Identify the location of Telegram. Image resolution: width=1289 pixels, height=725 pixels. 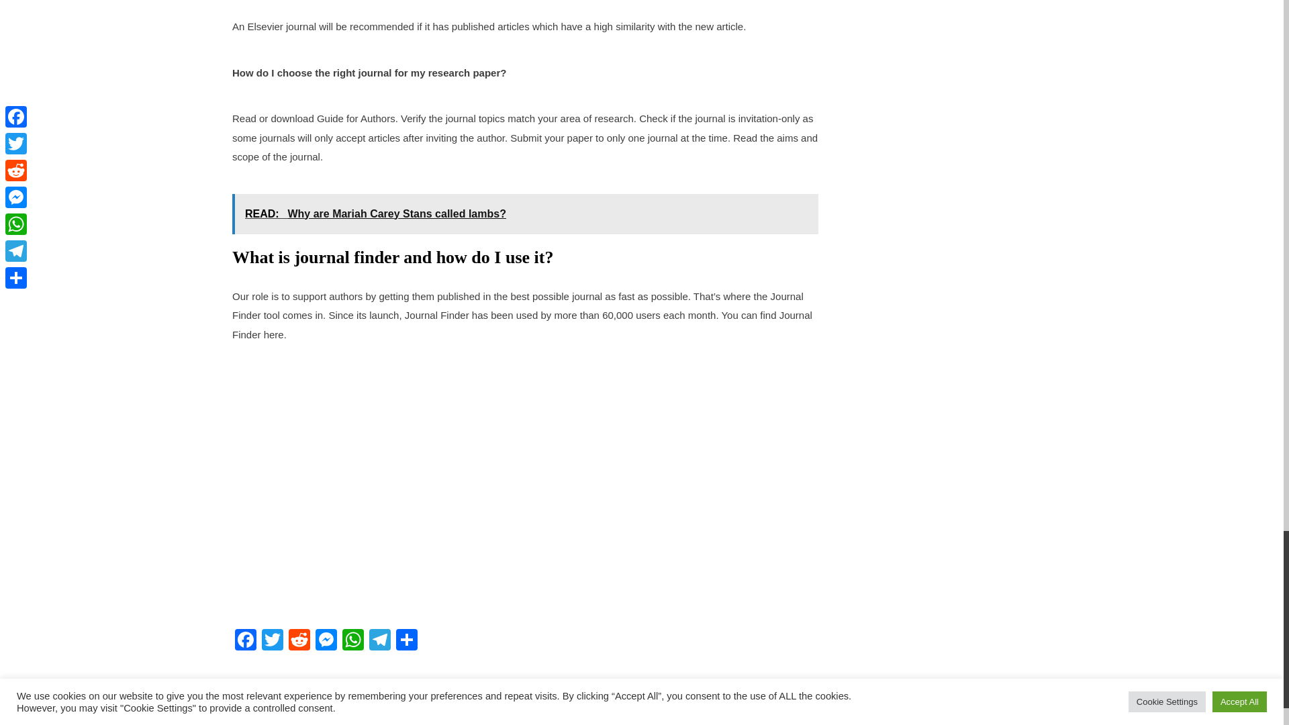
(379, 642).